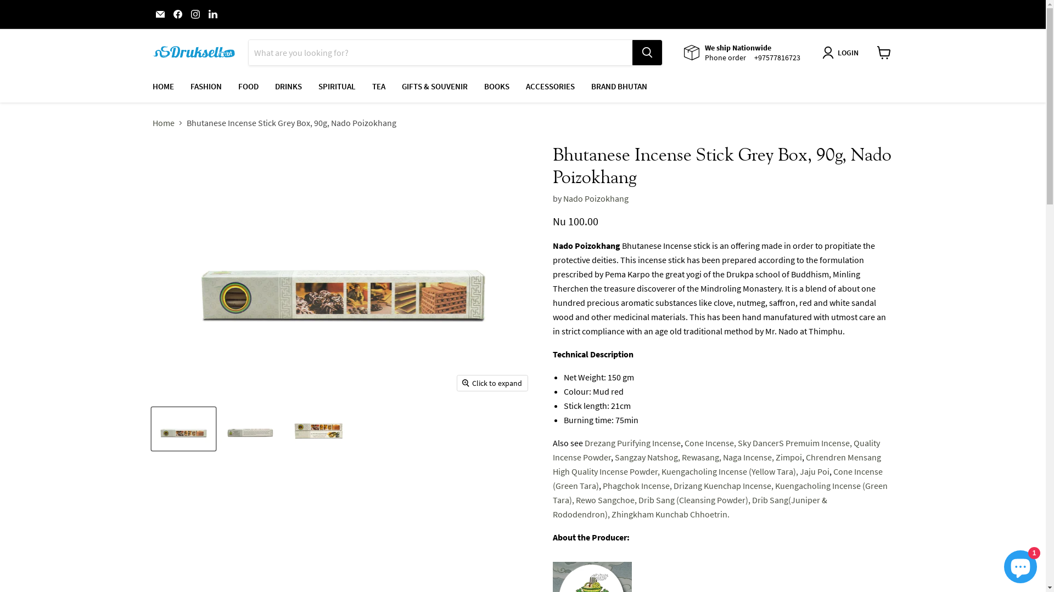 Image resolution: width=1054 pixels, height=592 pixels. What do you see at coordinates (213, 14) in the screenshot?
I see `Find us on LinkedIn` at bounding box center [213, 14].